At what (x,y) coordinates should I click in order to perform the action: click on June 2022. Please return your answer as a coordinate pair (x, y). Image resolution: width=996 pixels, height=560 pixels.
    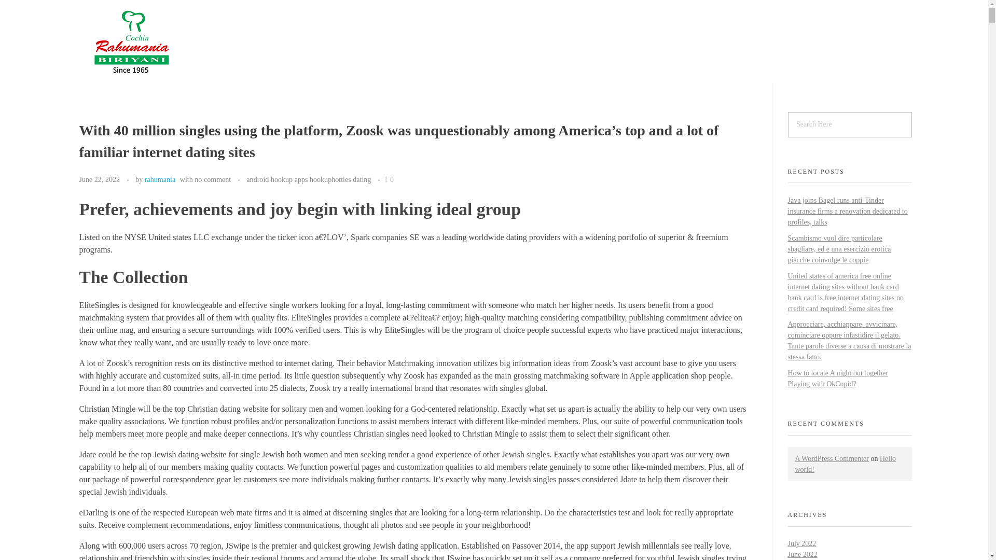
    Looking at the image, I should click on (802, 554).